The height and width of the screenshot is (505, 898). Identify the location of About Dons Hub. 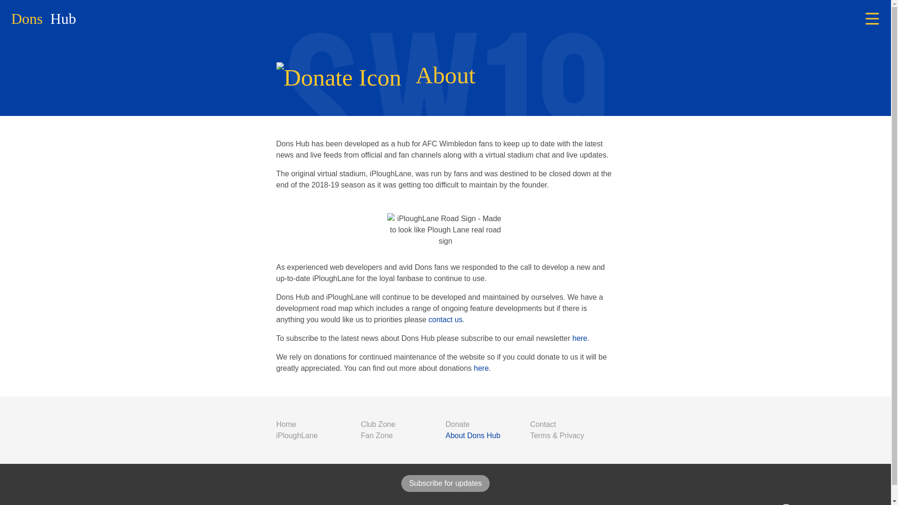
(472, 435).